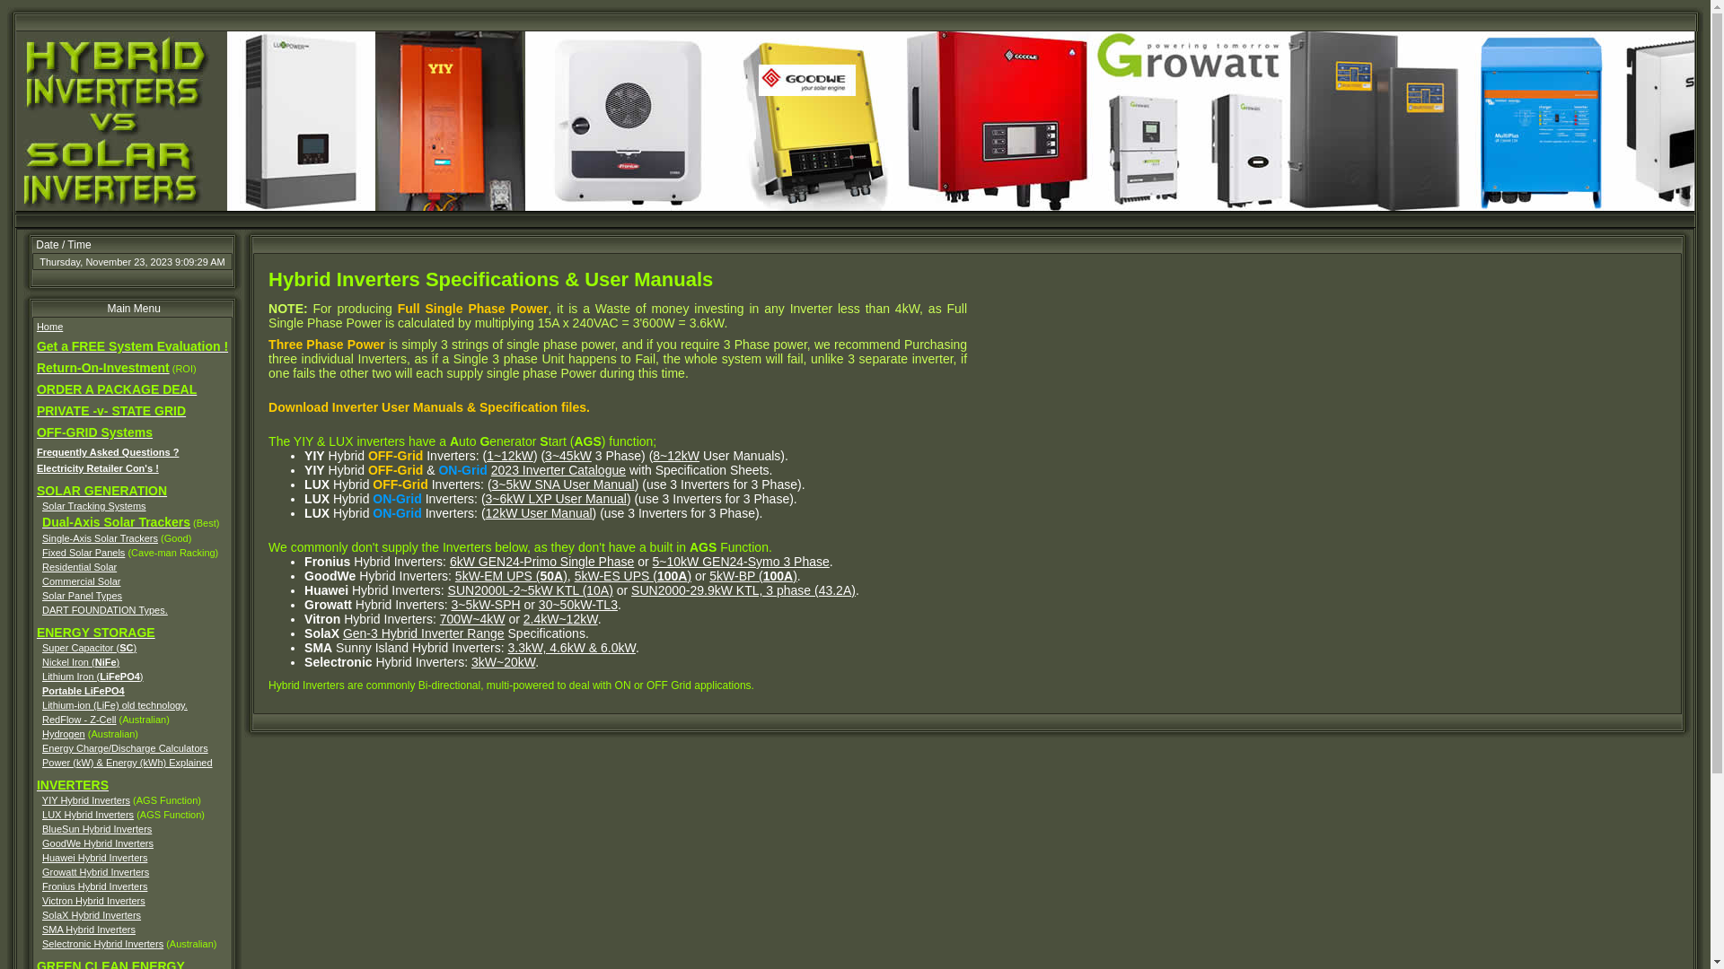  What do you see at coordinates (96, 633) in the screenshot?
I see `ENERGY STORAGE` at bounding box center [96, 633].